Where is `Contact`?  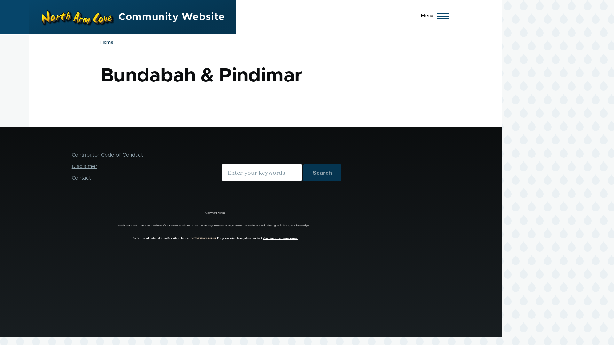 Contact is located at coordinates (81, 178).